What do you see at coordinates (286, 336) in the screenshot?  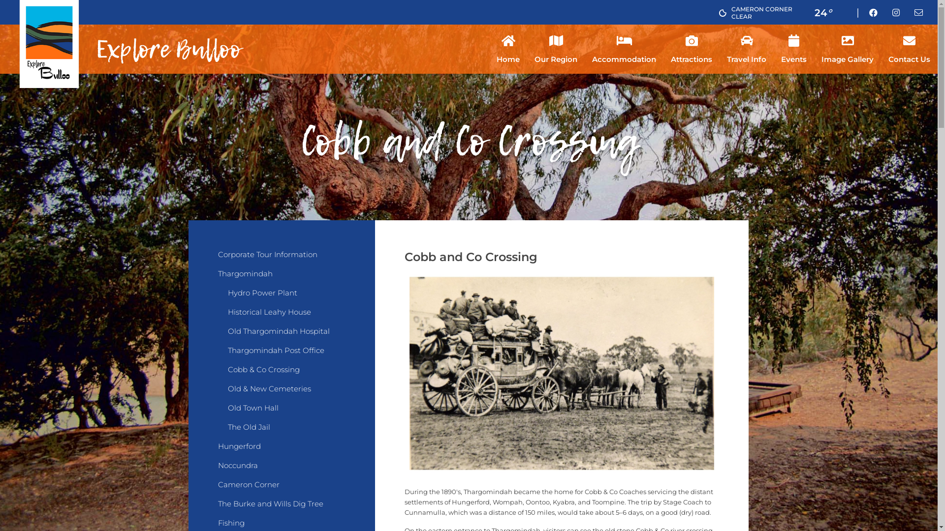 I see `Old Thargomindah Hospital` at bounding box center [286, 336].